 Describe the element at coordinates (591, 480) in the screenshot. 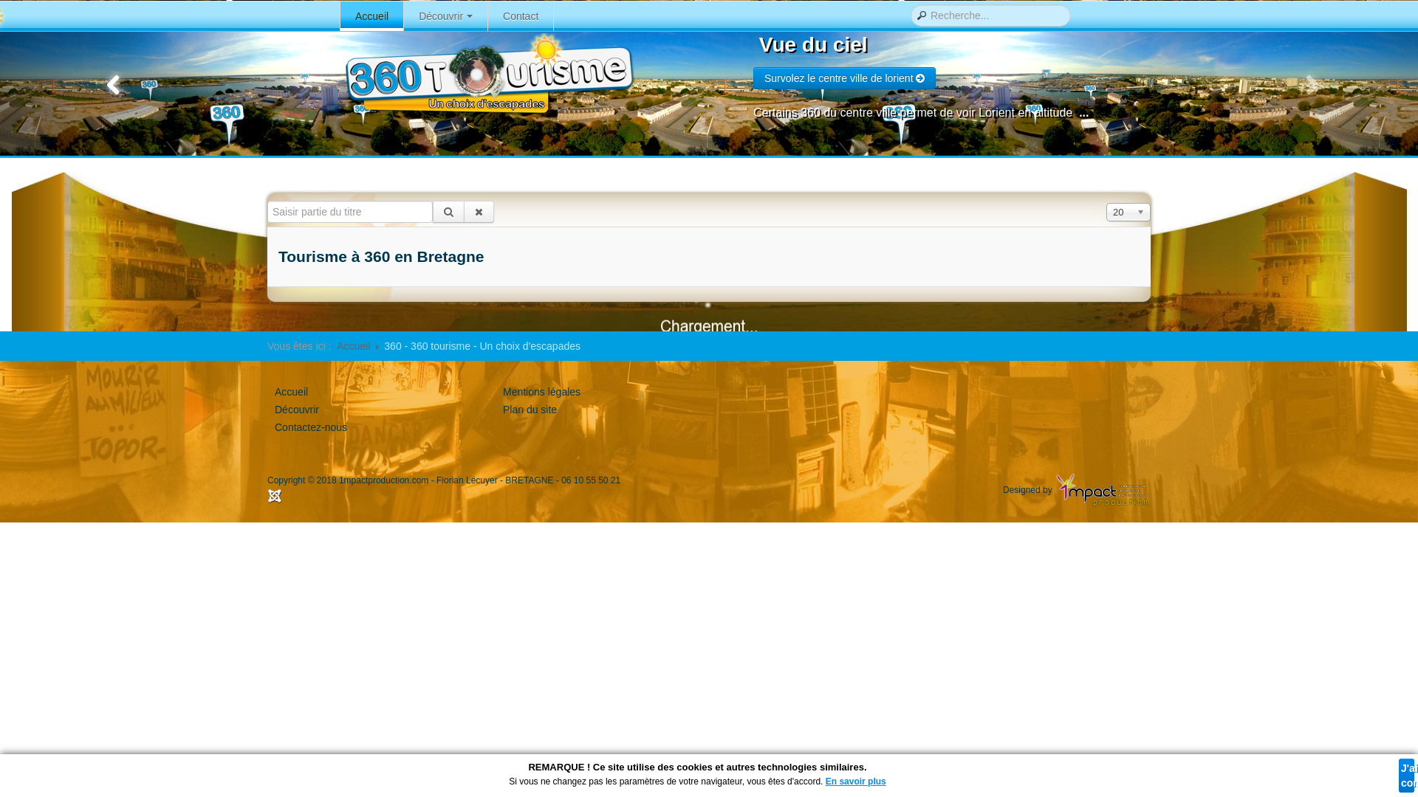

I see `06 10 55 50 21` at that location.